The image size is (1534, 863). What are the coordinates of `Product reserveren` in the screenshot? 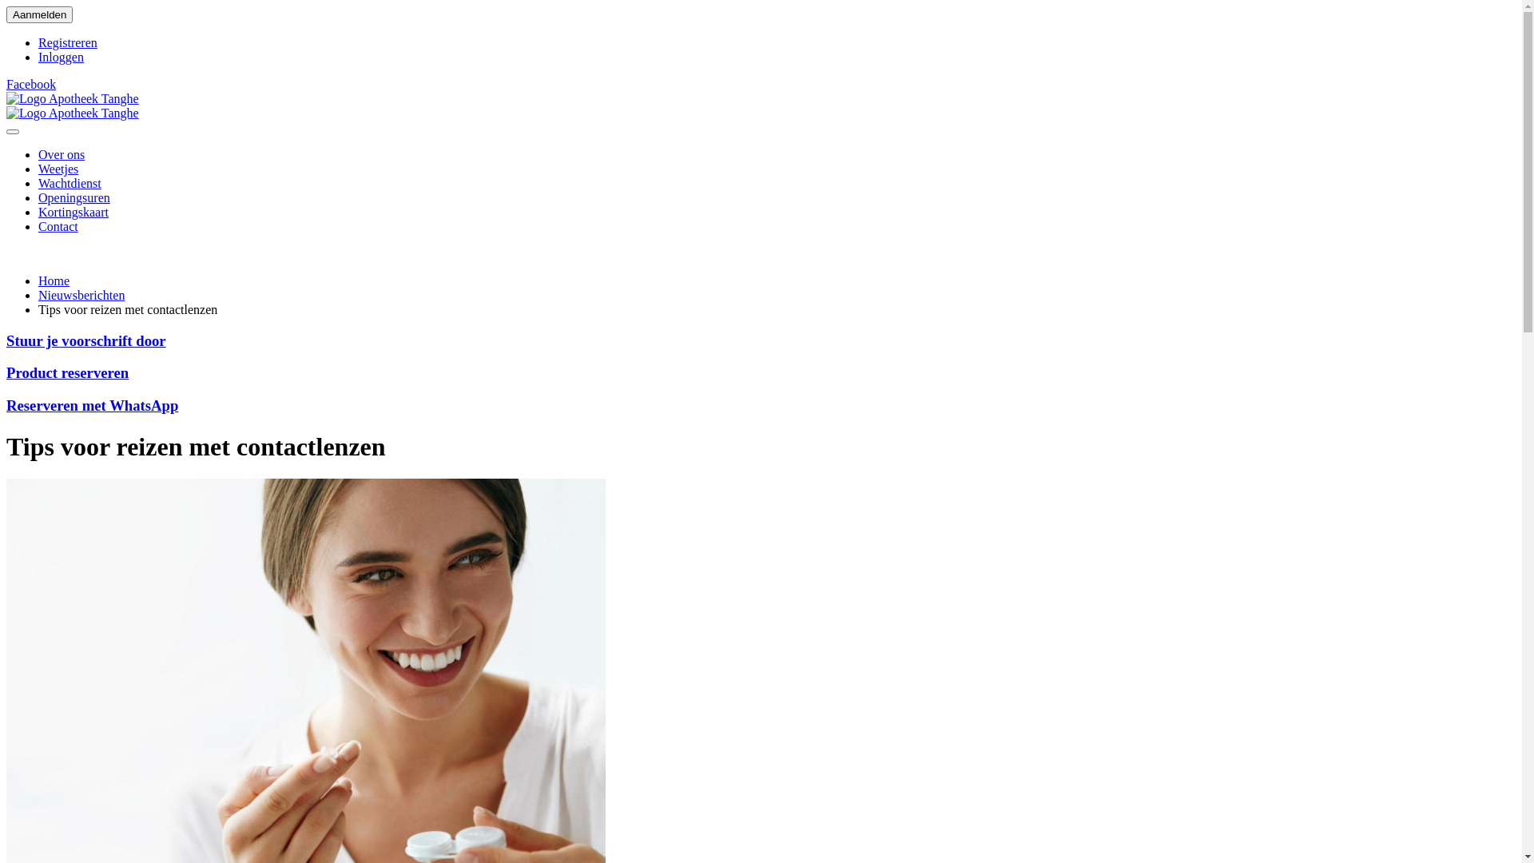 It's located at (67, 372).